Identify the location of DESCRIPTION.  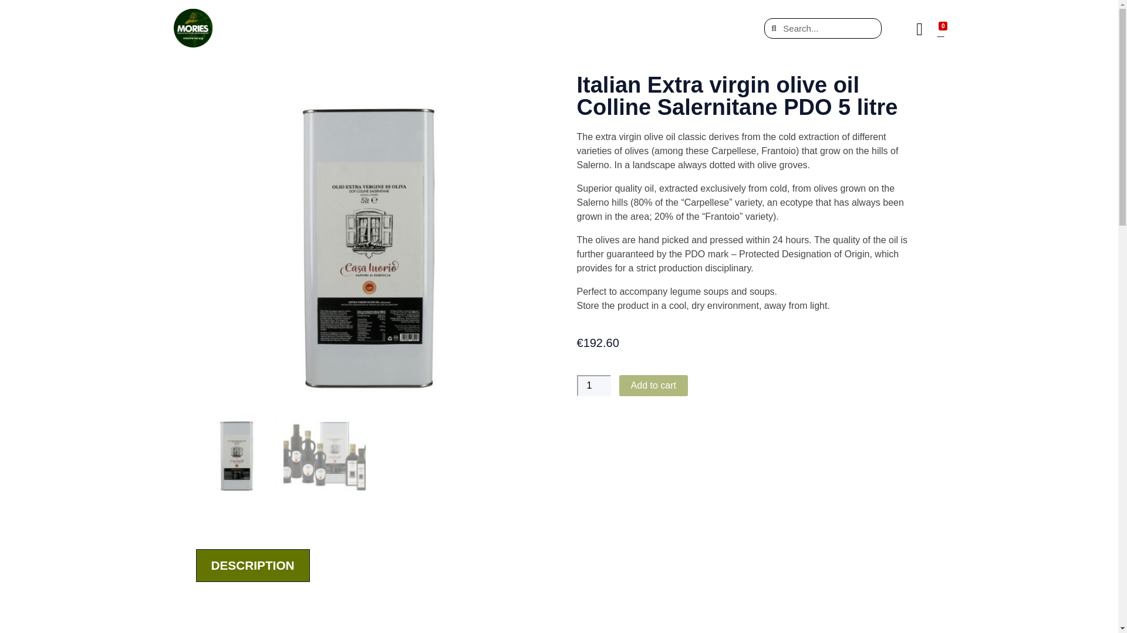
(252, 566).